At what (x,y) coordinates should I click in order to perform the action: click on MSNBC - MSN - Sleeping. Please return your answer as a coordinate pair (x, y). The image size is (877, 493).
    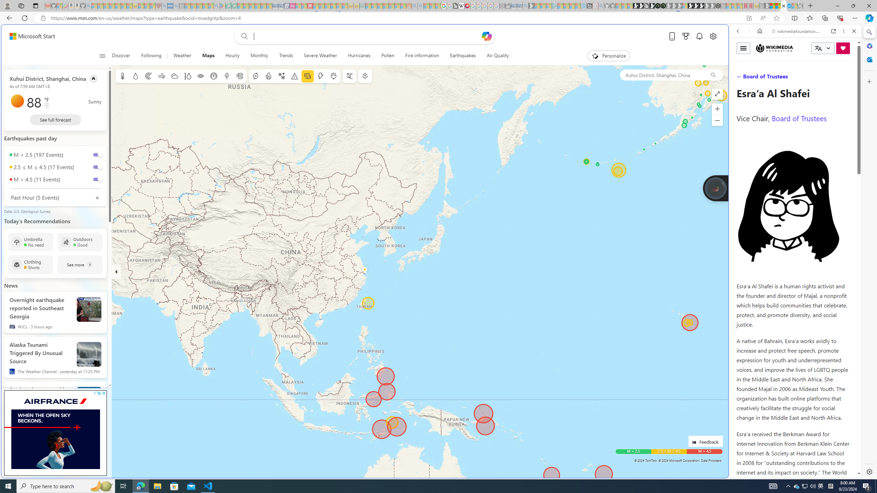
    Looking at the image, I should click on (368, 6).